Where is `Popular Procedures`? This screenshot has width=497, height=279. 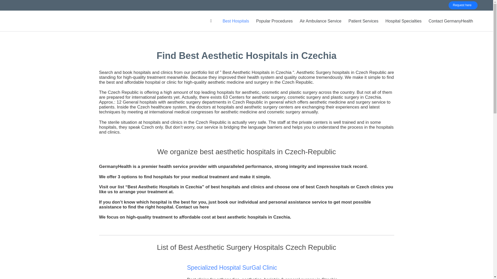 Popular Procedures is located at coordinates (274, 21).